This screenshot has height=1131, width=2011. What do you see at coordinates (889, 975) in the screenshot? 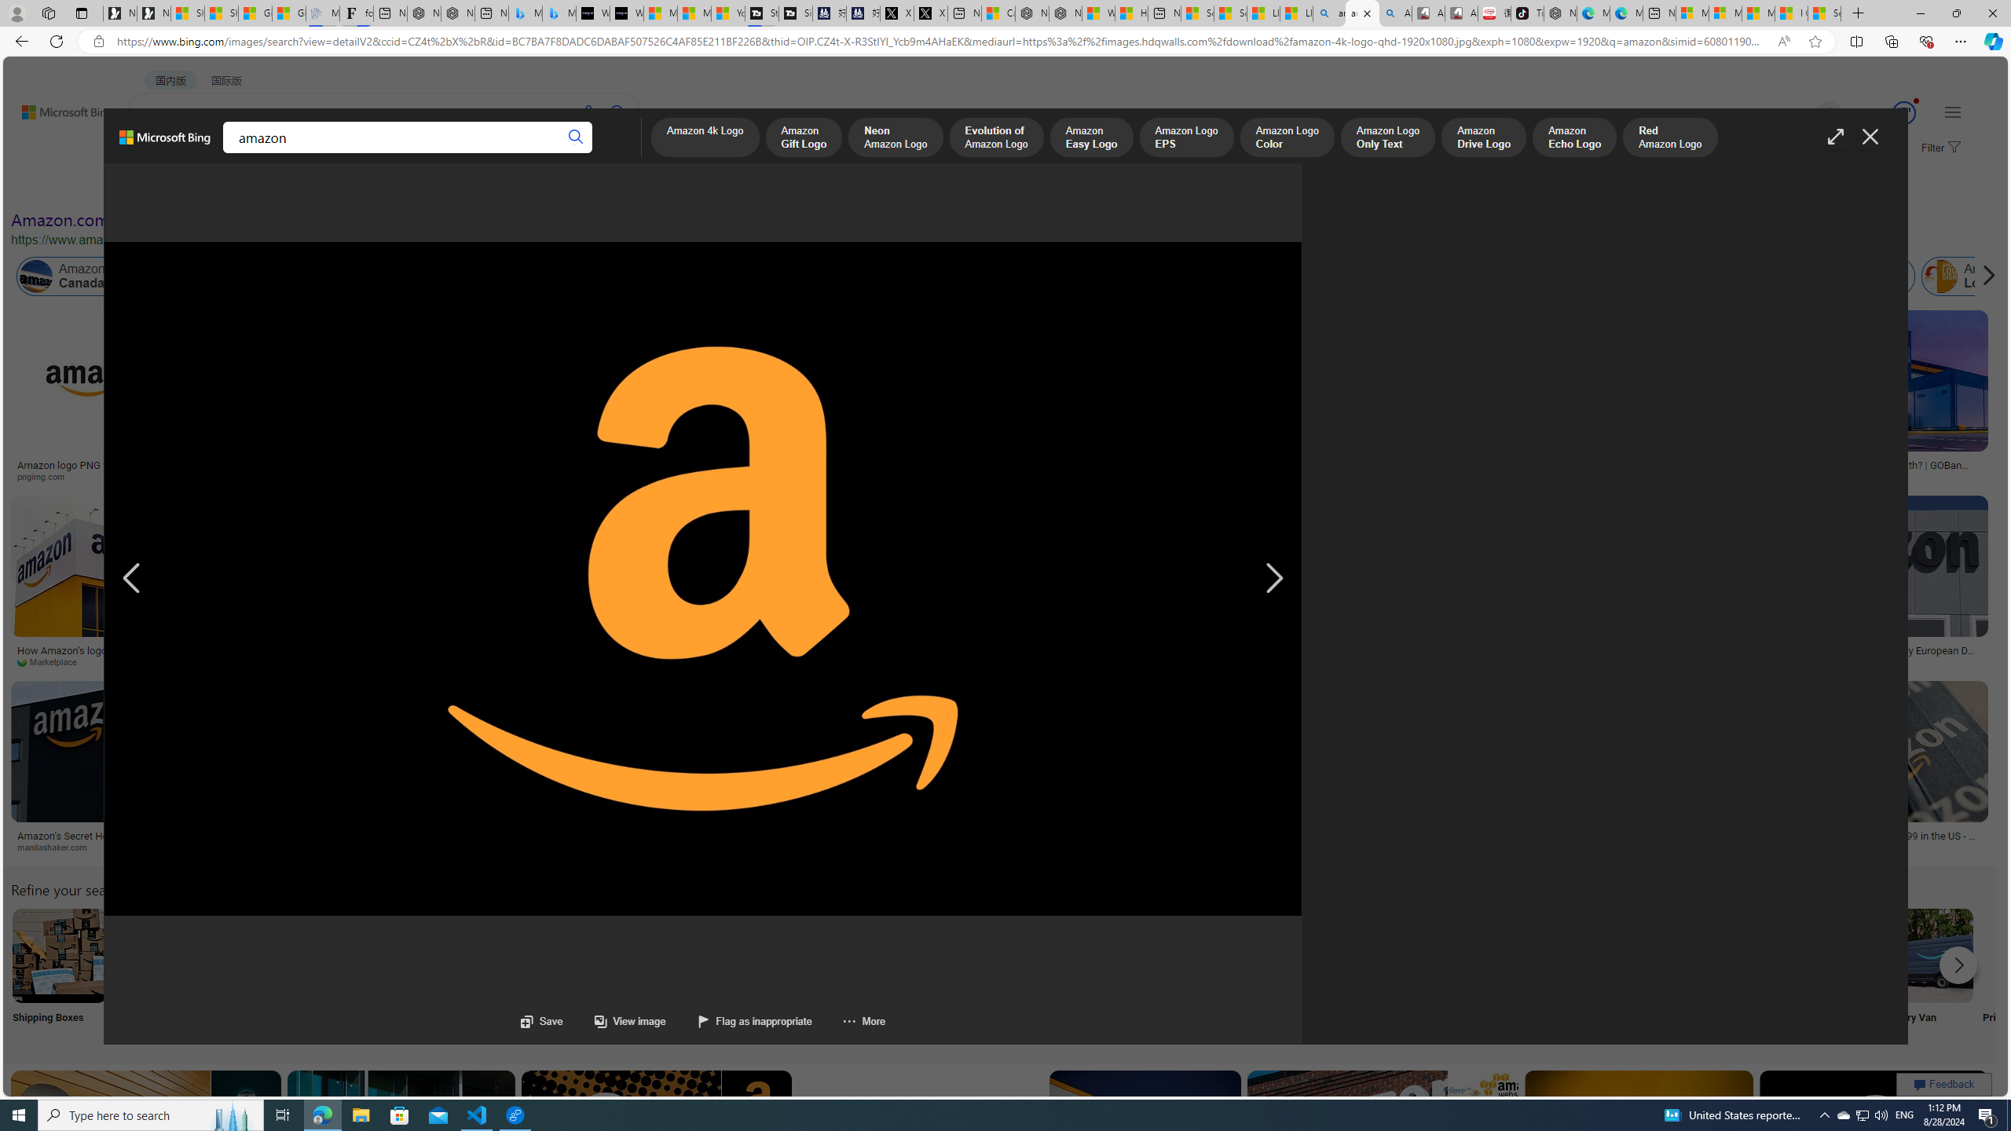
I see `Online Store` at bounding box center [889, 975].